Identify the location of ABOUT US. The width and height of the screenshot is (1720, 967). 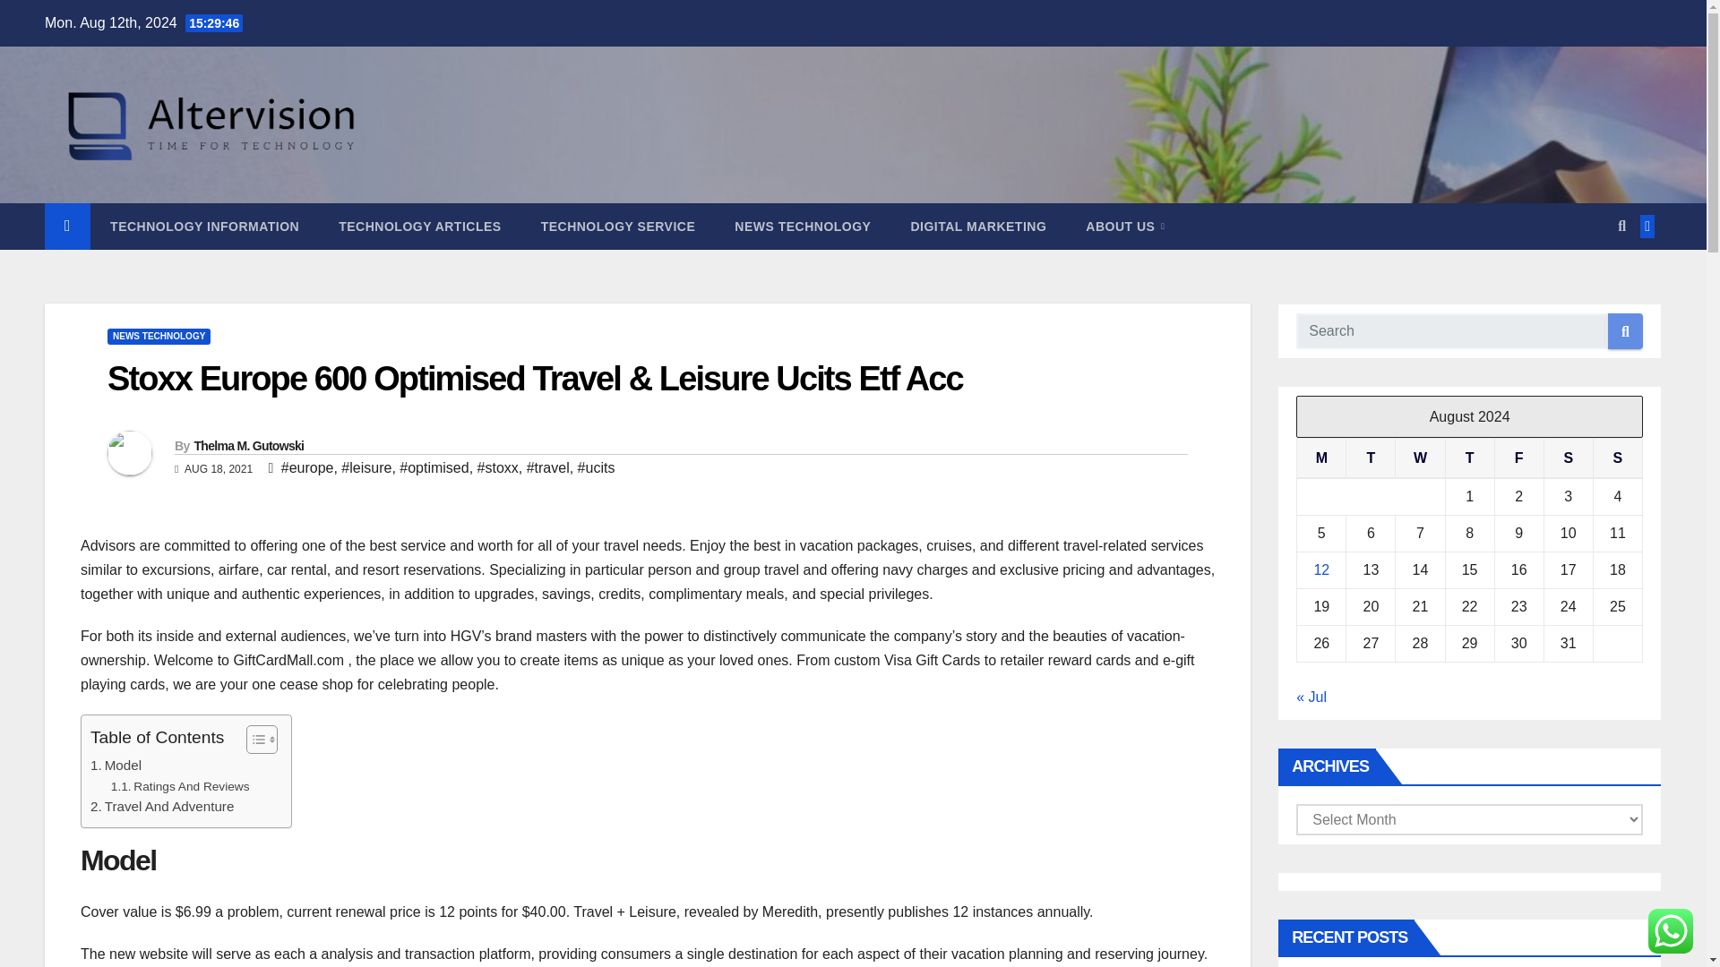
(1125, 226).